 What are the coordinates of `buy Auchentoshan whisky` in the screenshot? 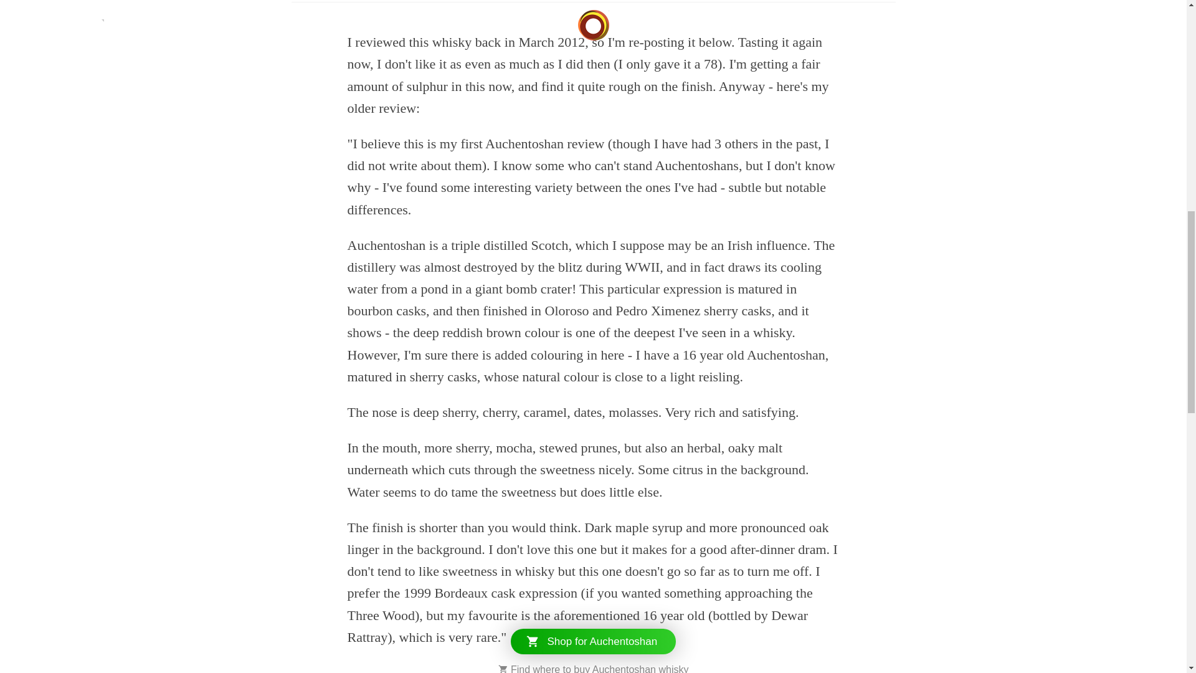 It's located at (631, 668).